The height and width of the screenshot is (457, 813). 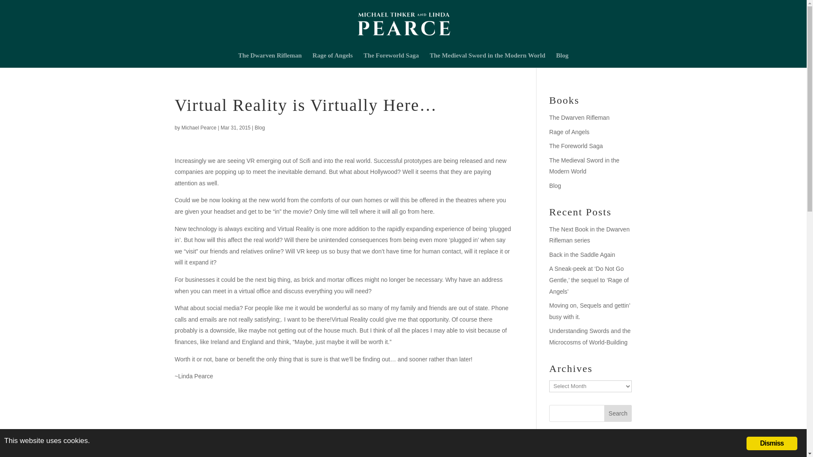 I want to click on The Foreworld Saga, so click(x=391, y=60).